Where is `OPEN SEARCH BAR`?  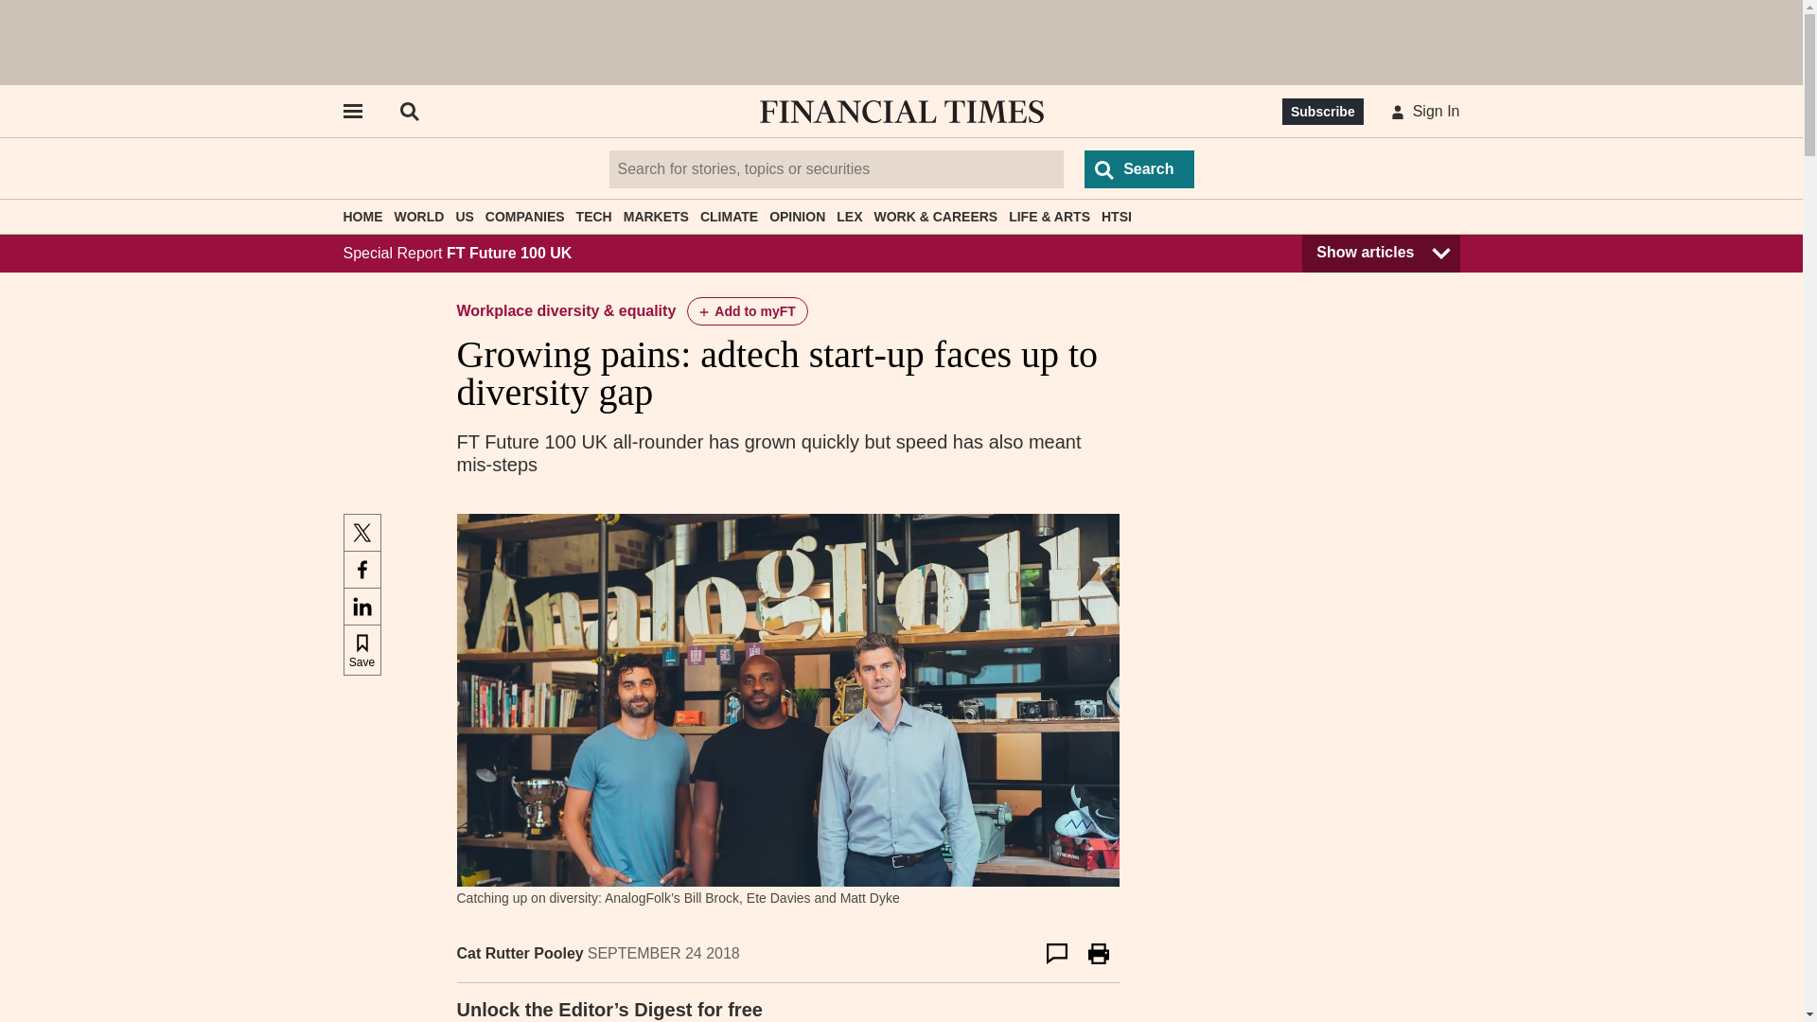
OPEN SEARCH BAR is located at coordinates (409, 112).